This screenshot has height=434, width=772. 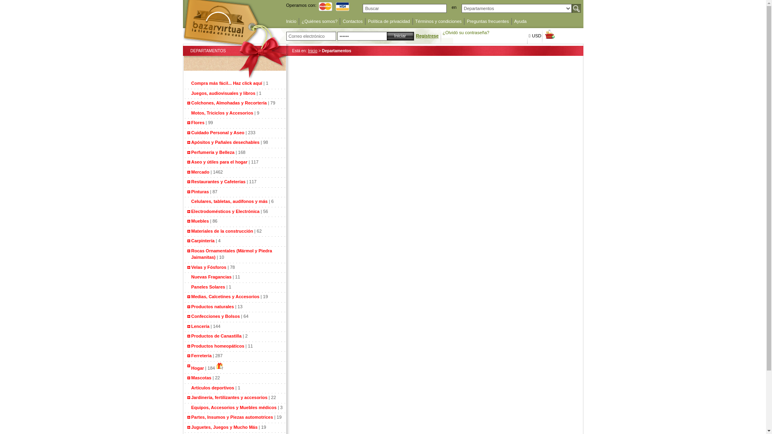 What do you see at coordinates (200, 221) in the screenshot?
I see `Muebles` at bounding box center [200, 221].